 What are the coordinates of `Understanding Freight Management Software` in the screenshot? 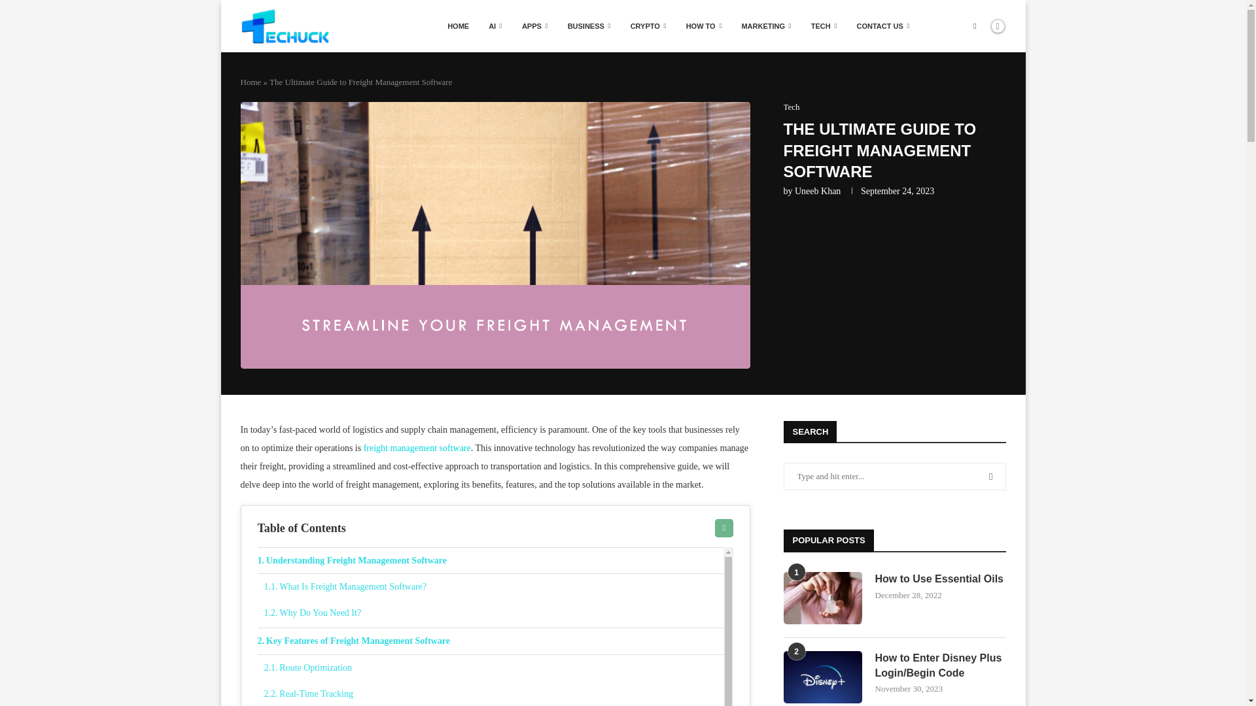 It's located at (491, 561).